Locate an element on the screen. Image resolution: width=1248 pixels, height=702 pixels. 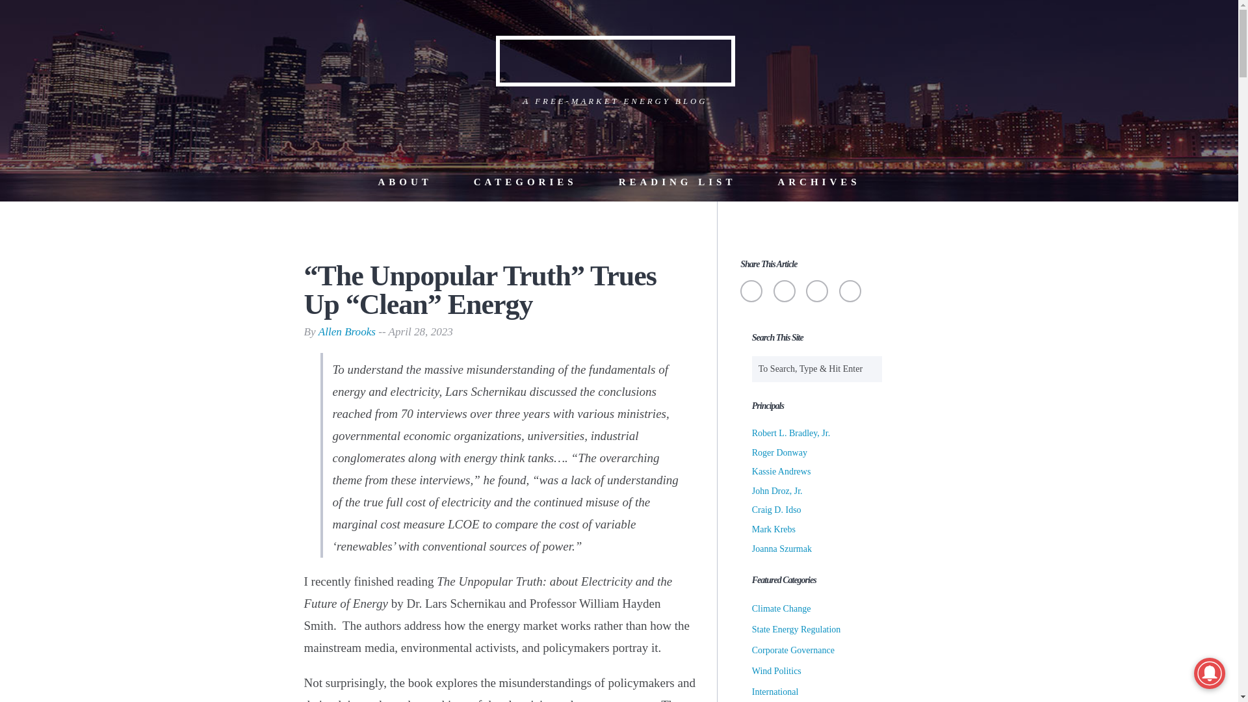
ABOUT is located at coordinates (404, 181).